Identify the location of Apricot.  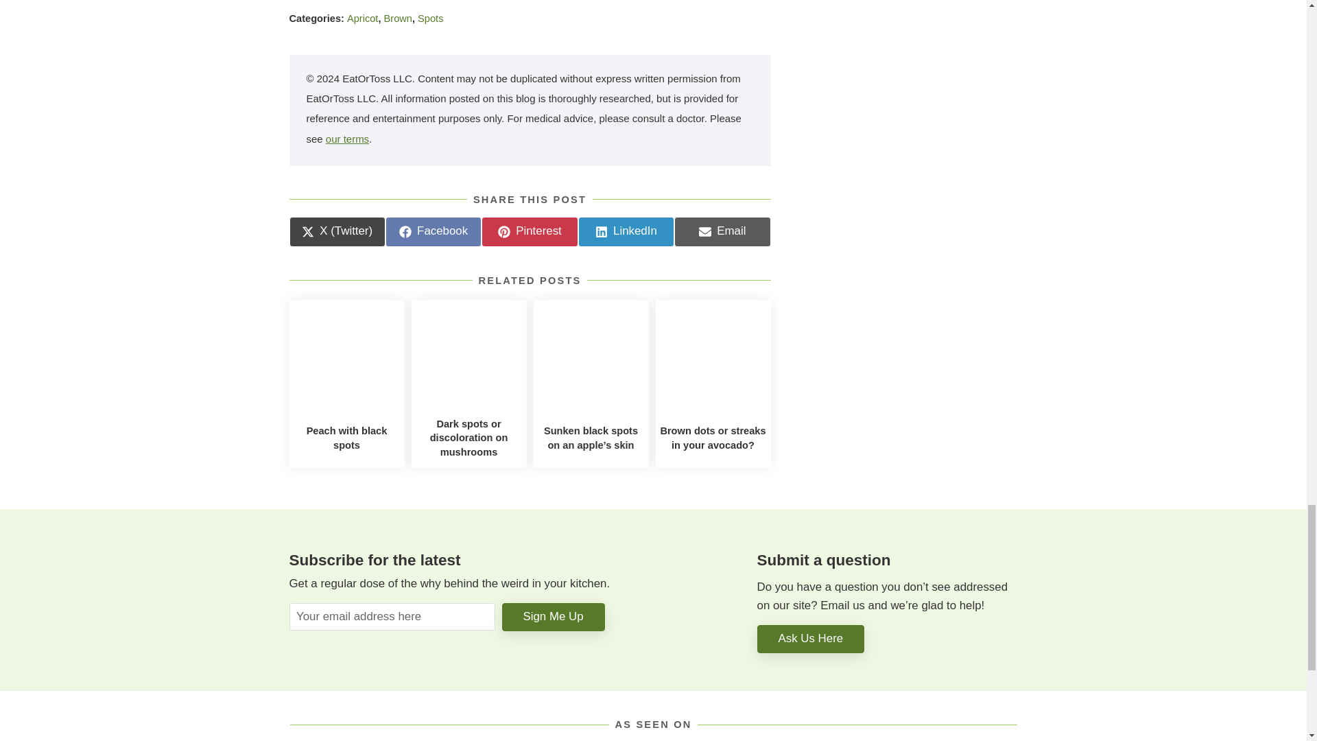
(712, 438).